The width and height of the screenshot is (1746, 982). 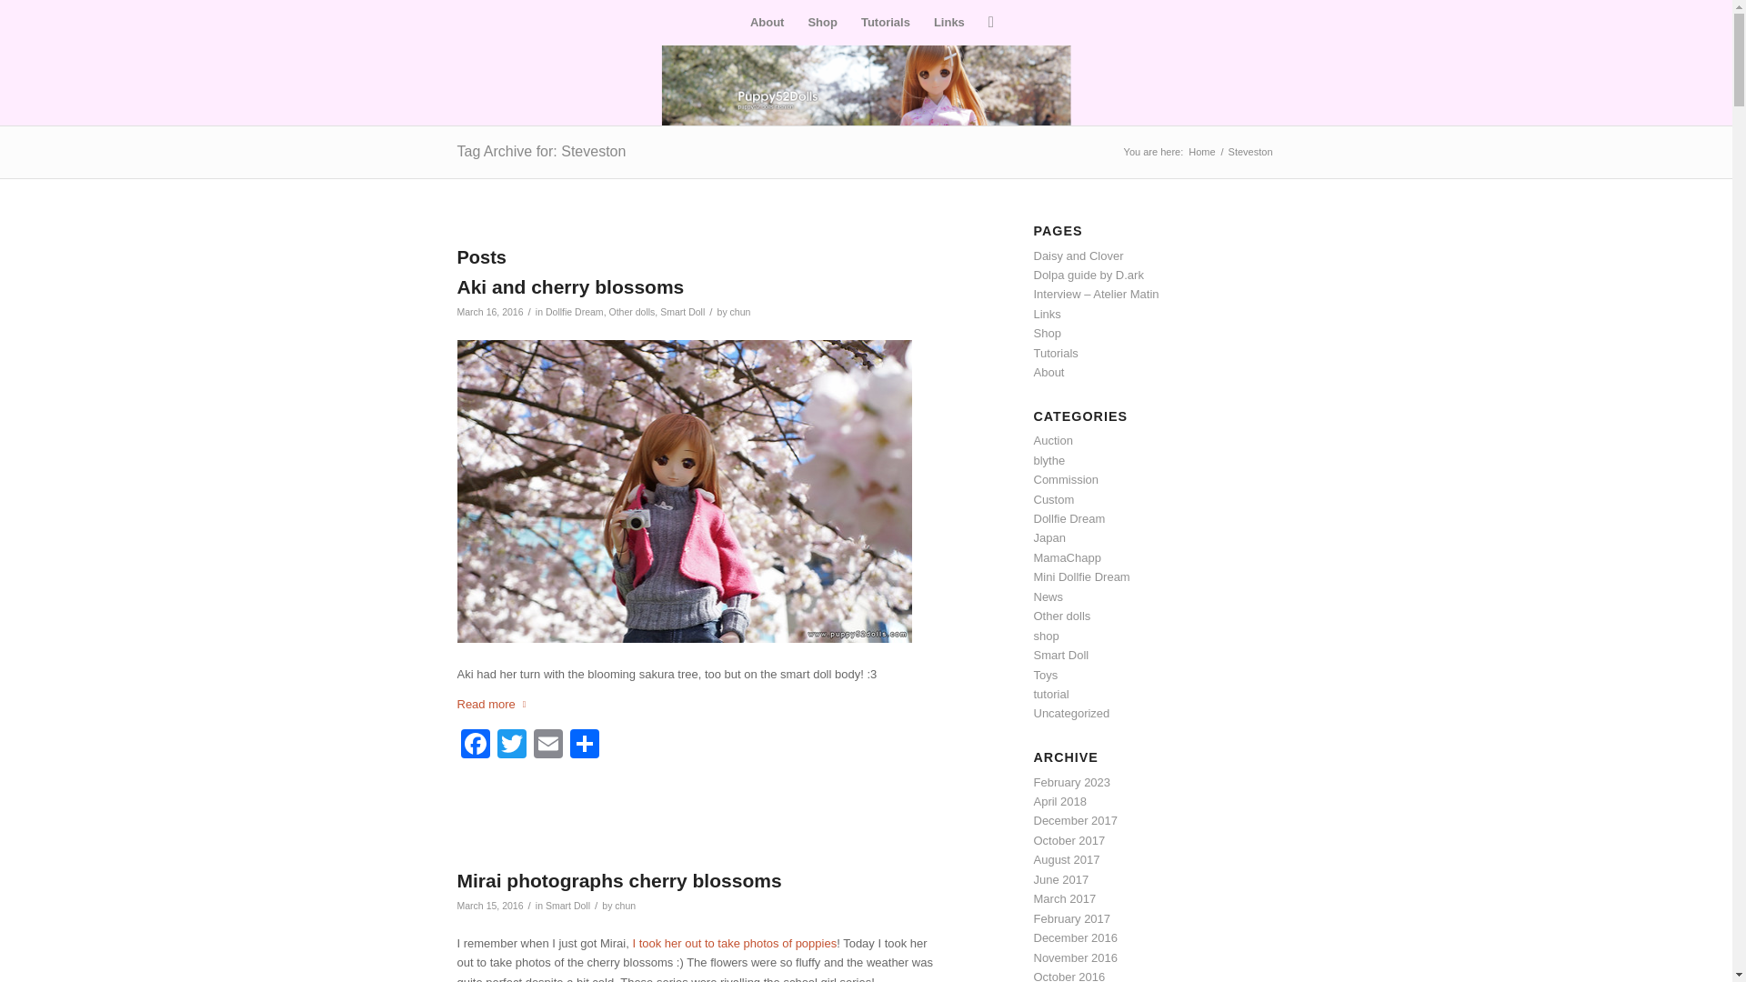 I want to click on Posts by chun, so click(x=624, y=906).